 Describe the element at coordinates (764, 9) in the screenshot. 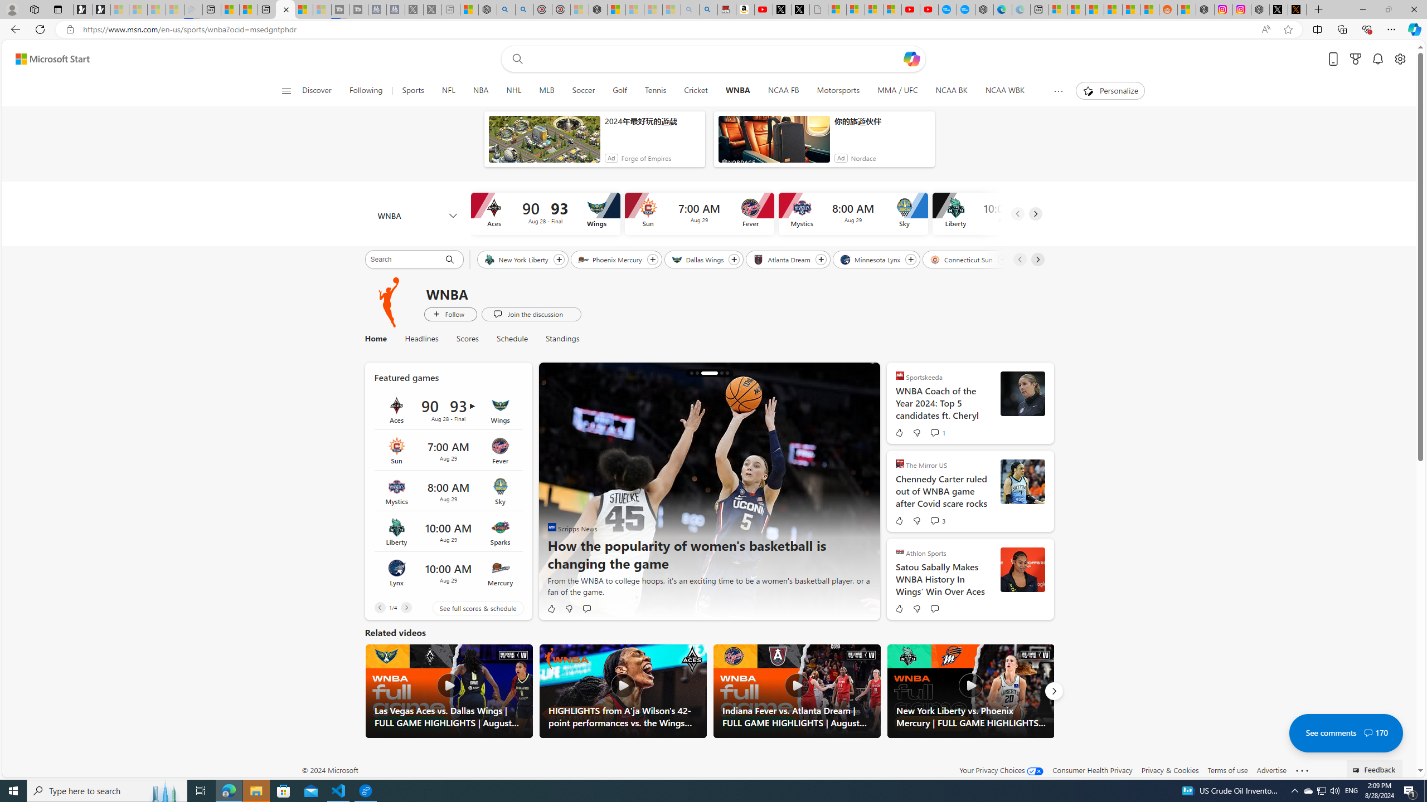

I see `Day 1: Arriving in Yemen (surreal to be here) - YouTube` at that location.